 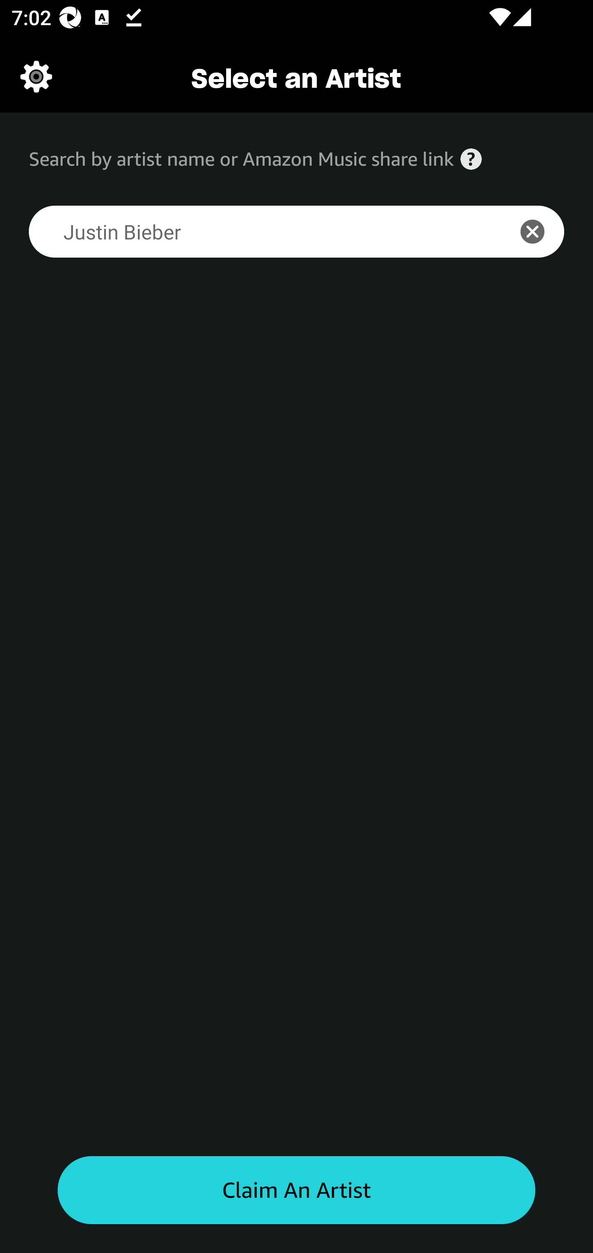 I want to click on Justin Bieber Search for an artist search bar, so click(x=259, y=232).